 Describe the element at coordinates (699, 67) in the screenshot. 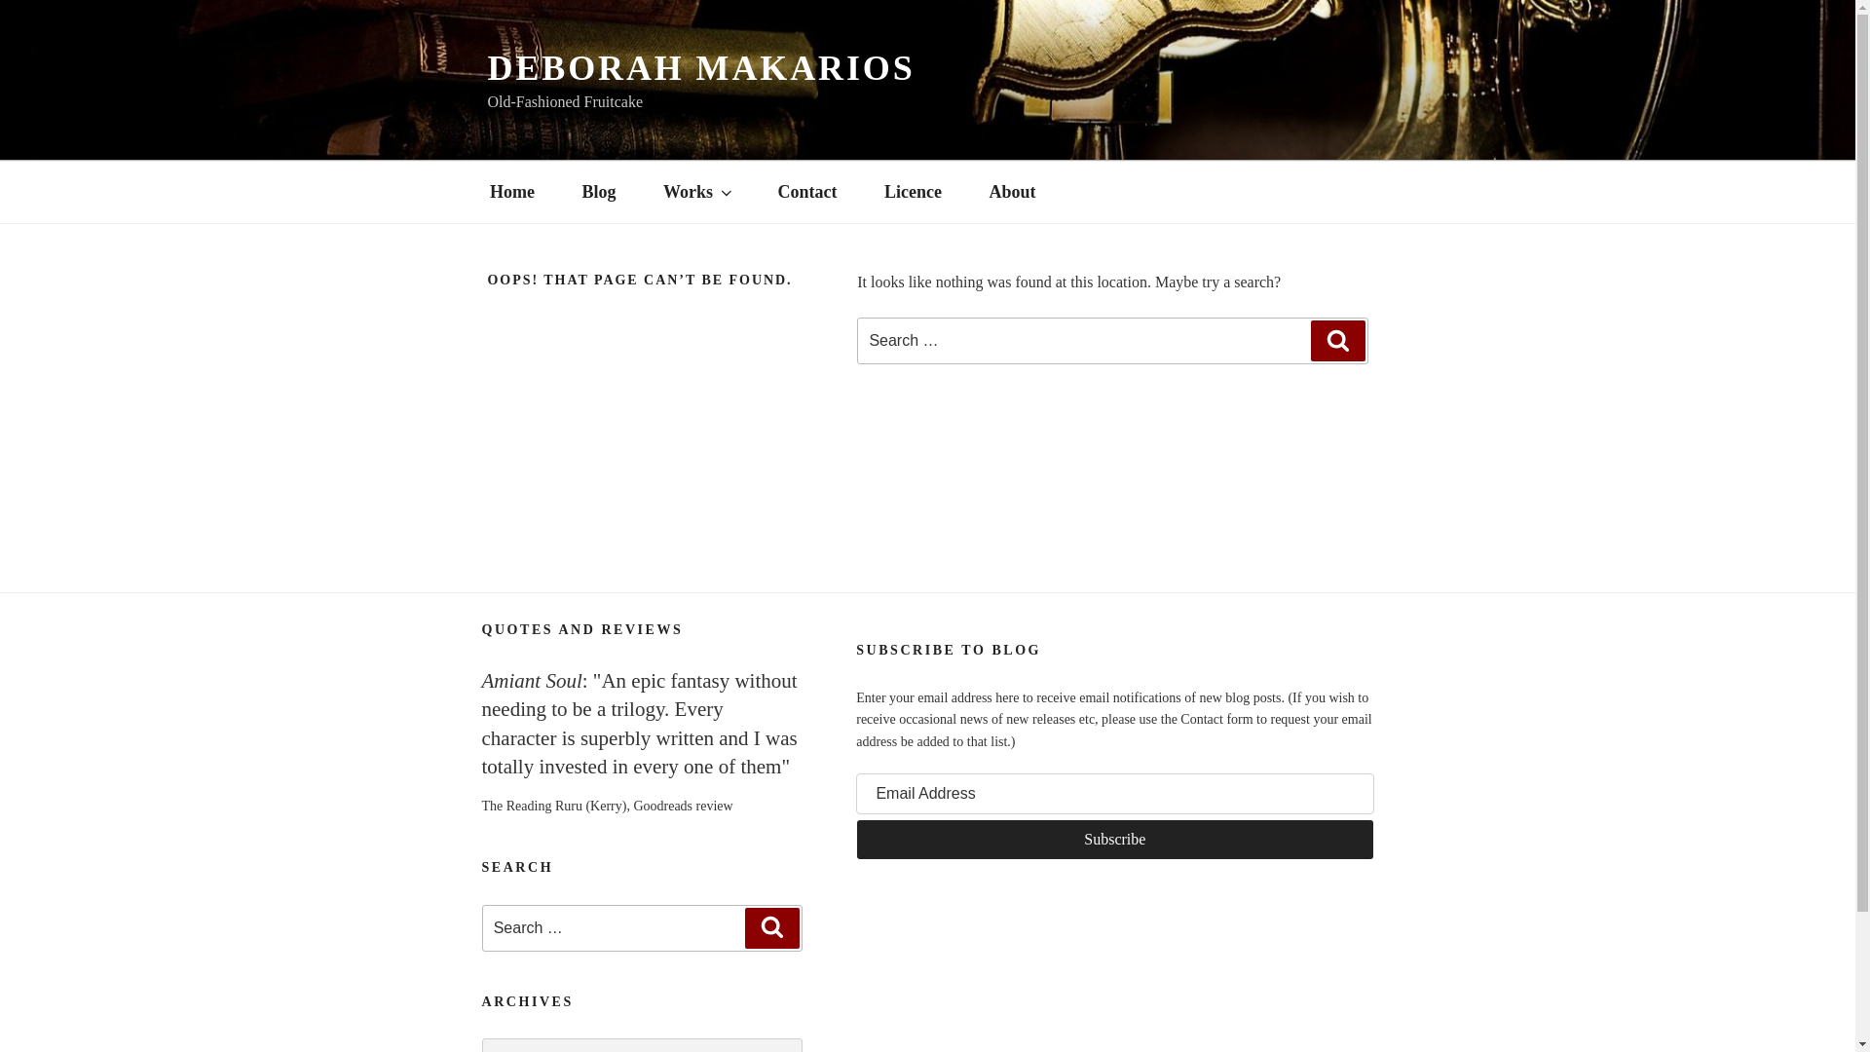

I see `DEBORAH MAKARIOS` at that location.